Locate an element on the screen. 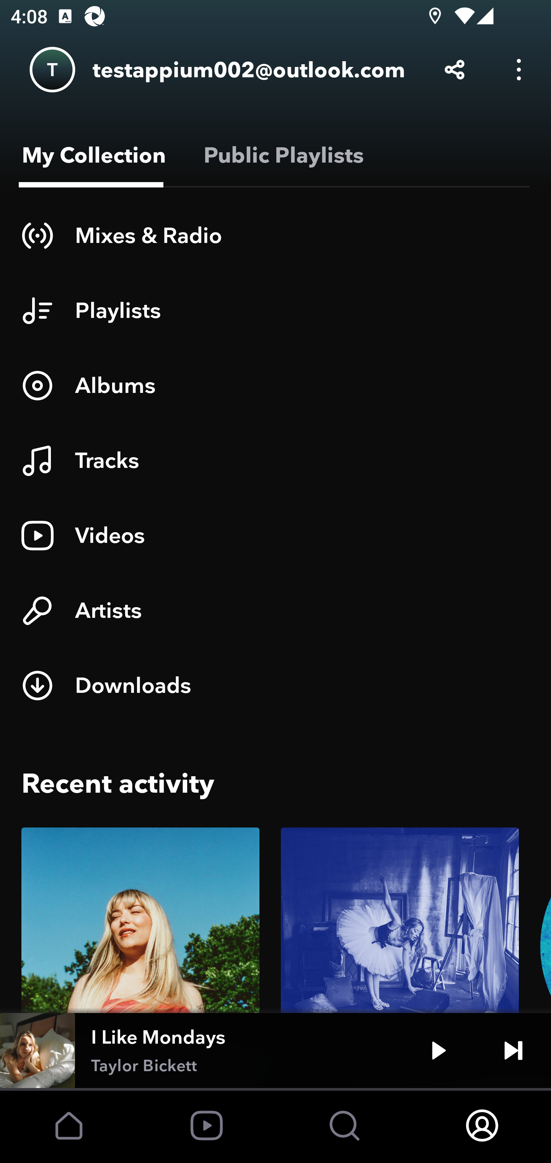  Downloads is located at coordinates (275, 686).